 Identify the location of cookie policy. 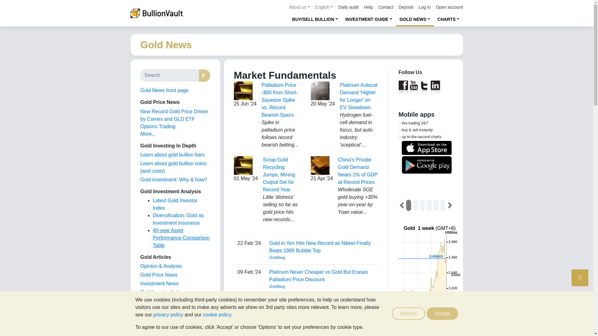
(217, 315).